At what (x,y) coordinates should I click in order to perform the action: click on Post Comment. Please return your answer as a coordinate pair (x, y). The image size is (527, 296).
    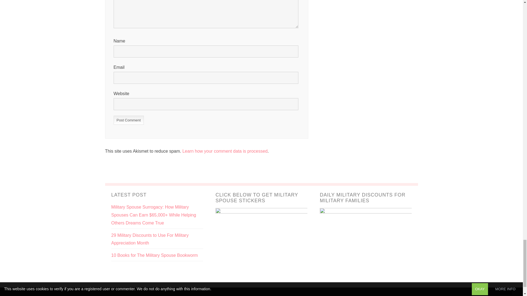
    Looking at the image, I should click on (129, 120).